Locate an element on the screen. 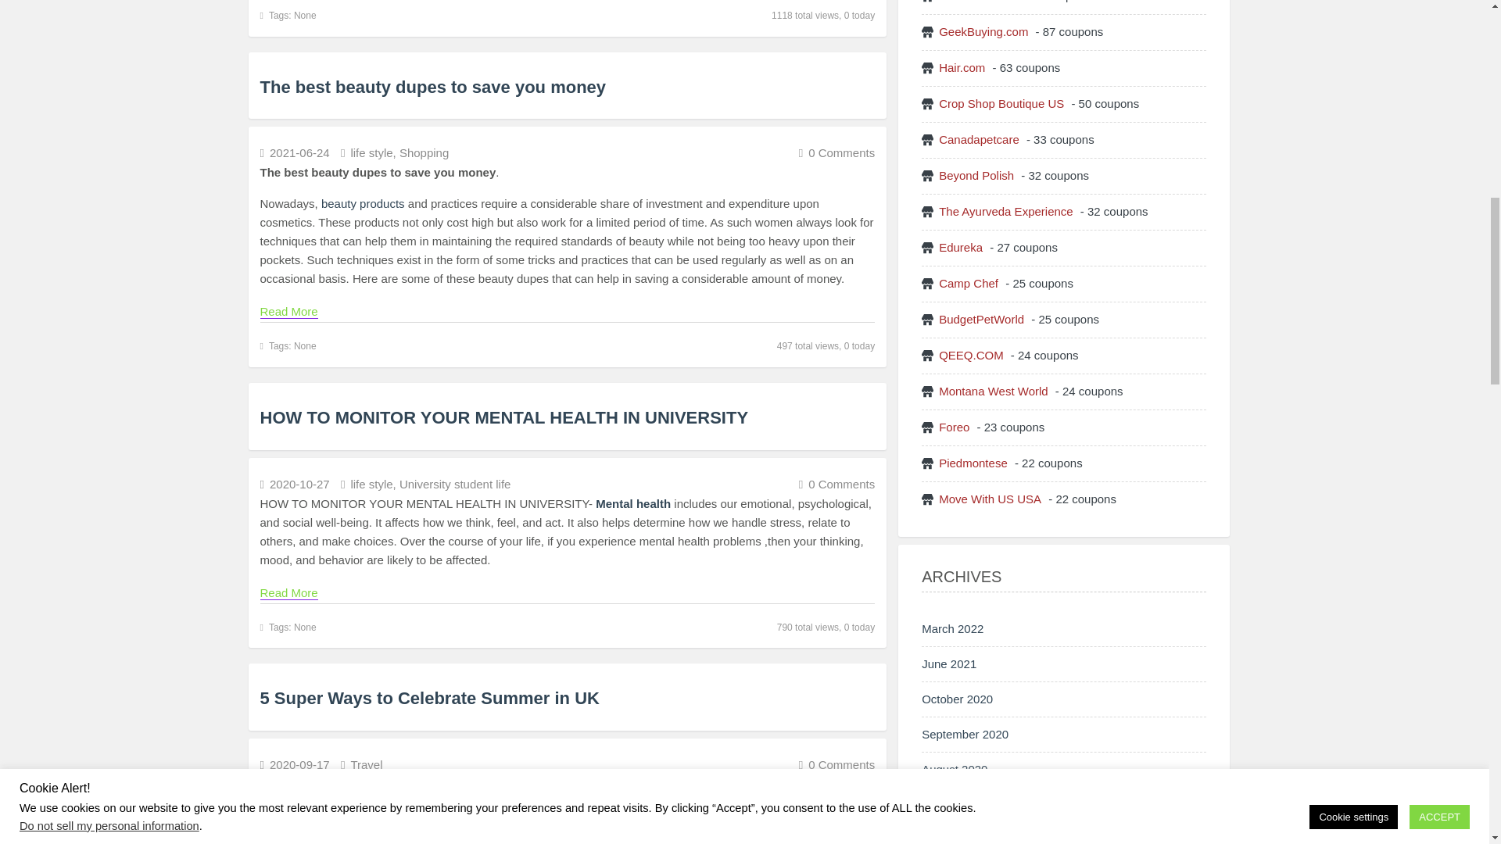  Shopping is located at coordinates (424, 152).